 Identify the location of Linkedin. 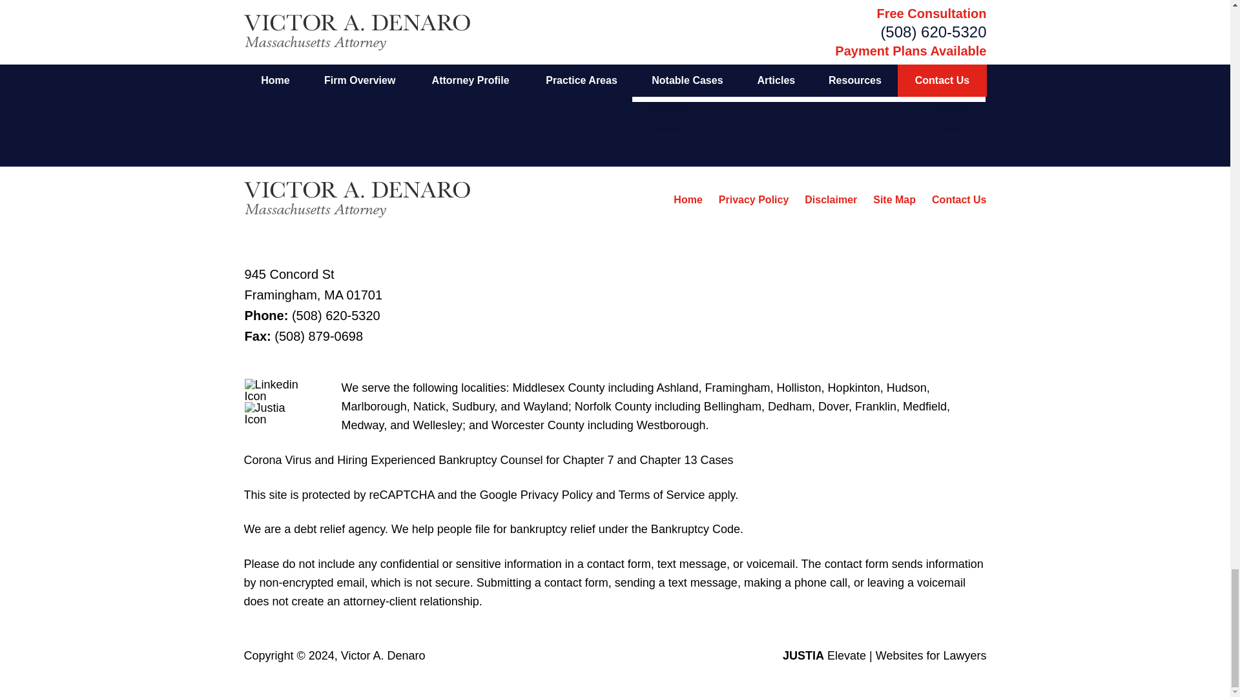
(276, 390).